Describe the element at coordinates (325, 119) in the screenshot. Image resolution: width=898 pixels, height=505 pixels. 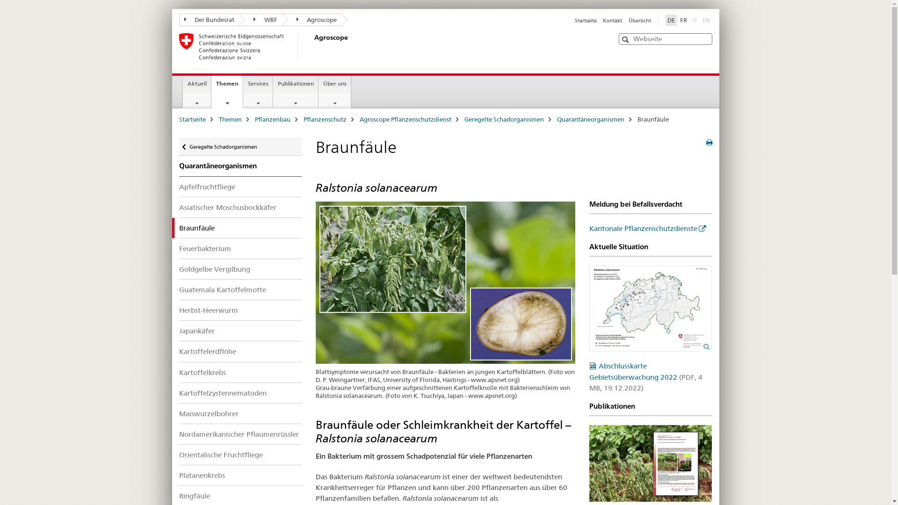
I see `Pflanzenschutz` at that location.